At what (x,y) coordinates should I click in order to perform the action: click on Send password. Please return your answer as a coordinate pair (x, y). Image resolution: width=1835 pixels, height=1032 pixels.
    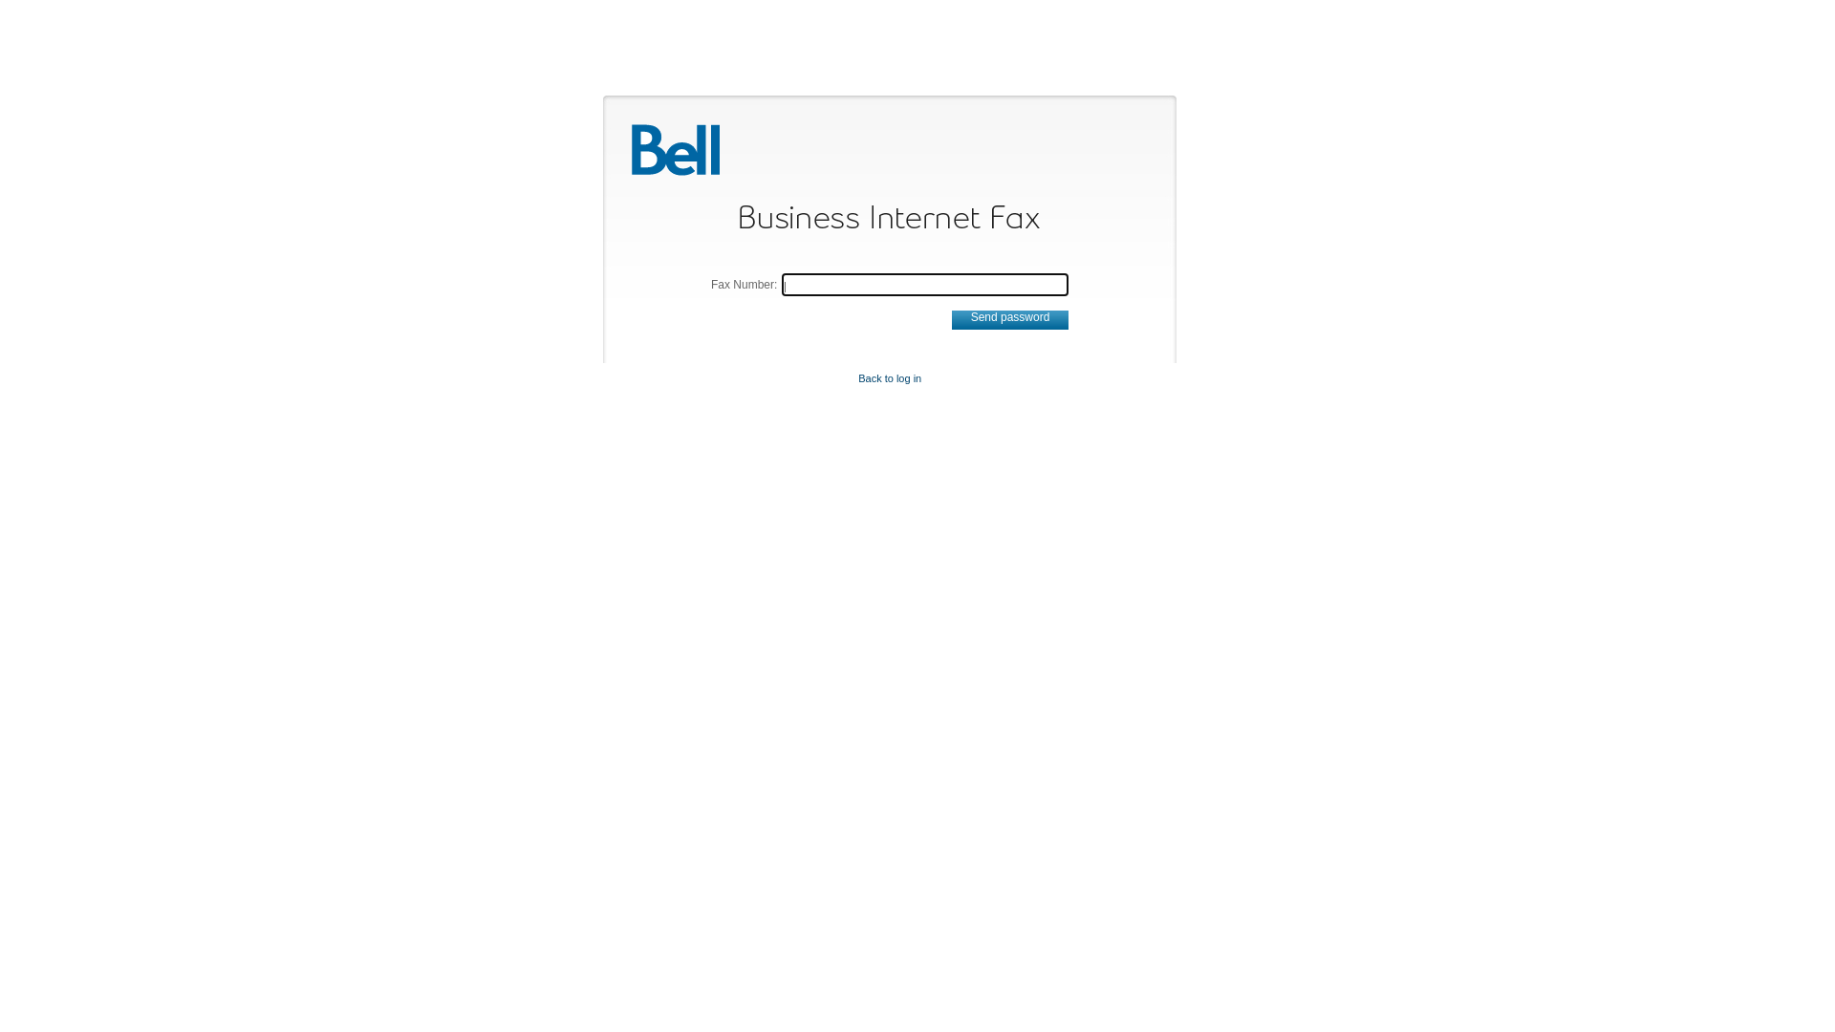
    Looking at the image, I should click on (1011, 320).